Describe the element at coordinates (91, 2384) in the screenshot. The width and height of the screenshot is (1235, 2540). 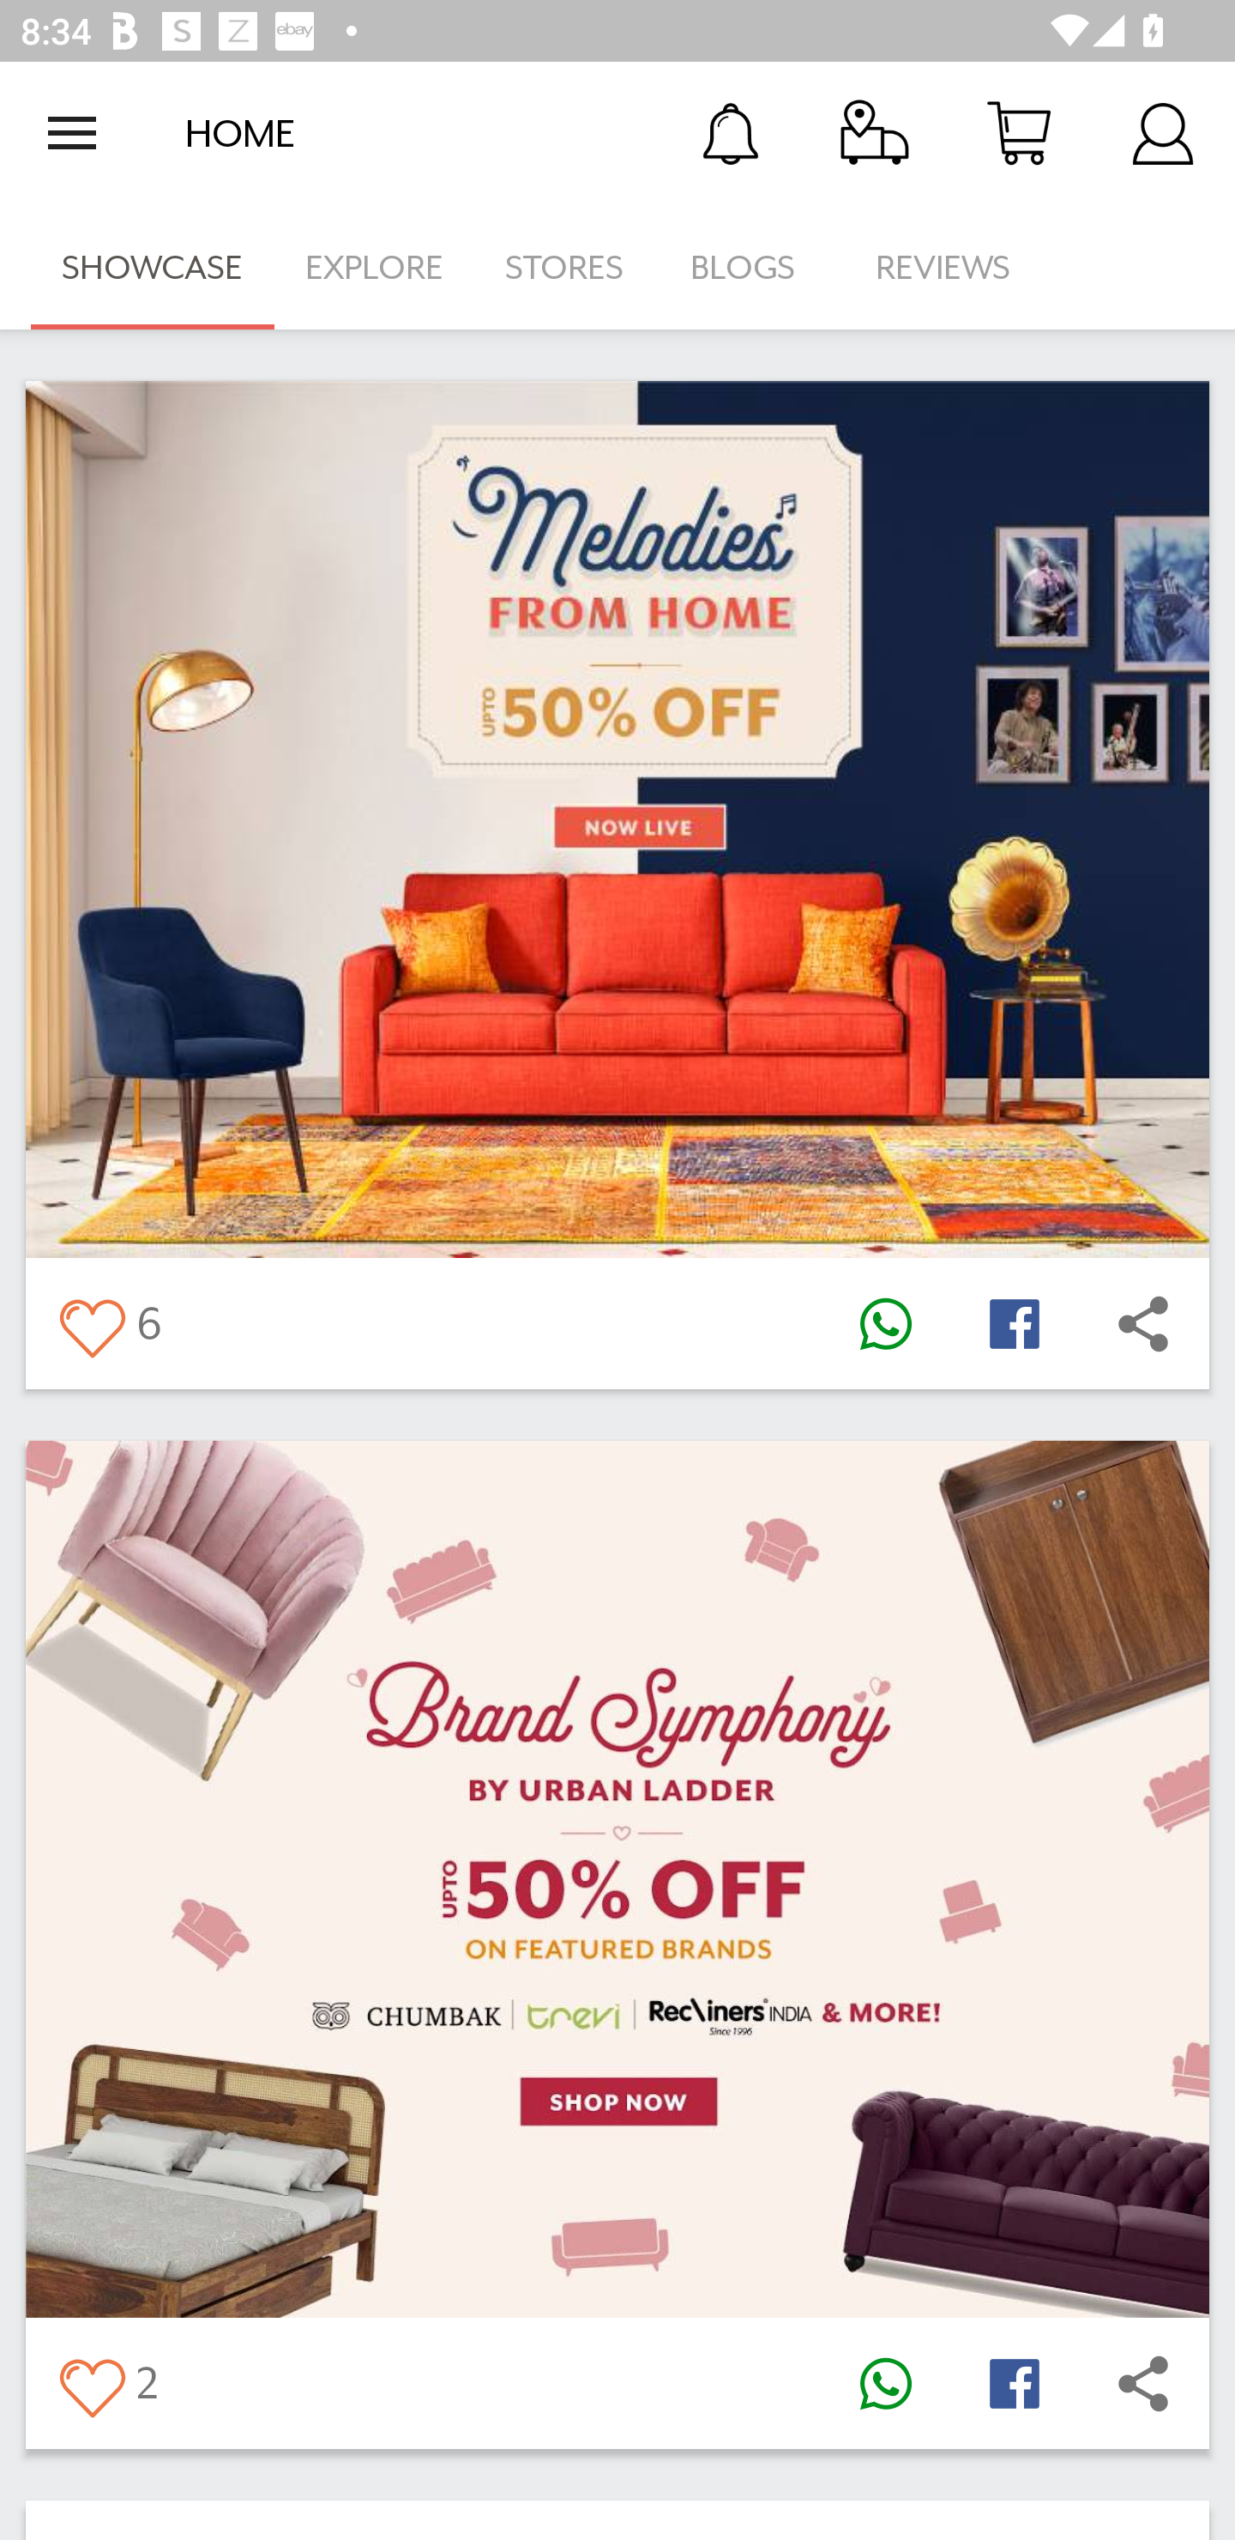
I see `` at that location.